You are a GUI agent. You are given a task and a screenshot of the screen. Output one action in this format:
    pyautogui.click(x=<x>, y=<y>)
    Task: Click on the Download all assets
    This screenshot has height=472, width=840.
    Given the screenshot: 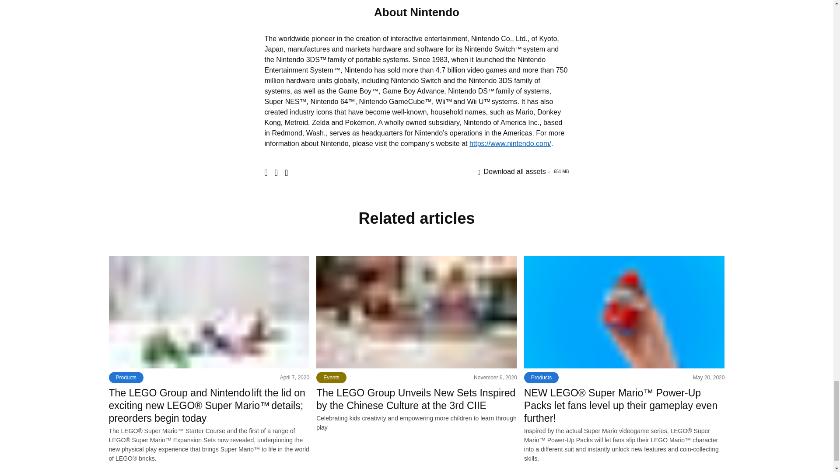 What is the action you would take?
    pyautogui.click(x=523, y=171)
    